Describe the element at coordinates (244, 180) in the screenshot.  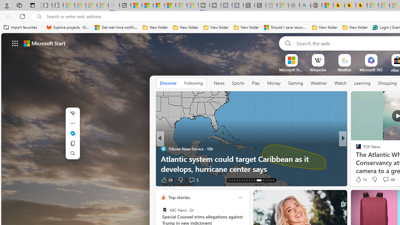
I see `AutomationID: tab-19` at that location.